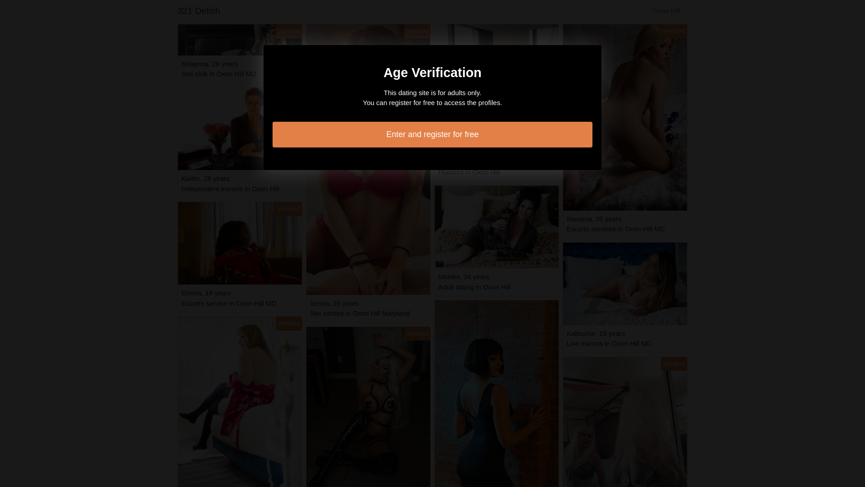 The height and width of the screenshot is (487, 865). What do you see at coordinates (432, 134) in the screenshot?
I see `Enter and register for free` at bounding box center [432, 134].